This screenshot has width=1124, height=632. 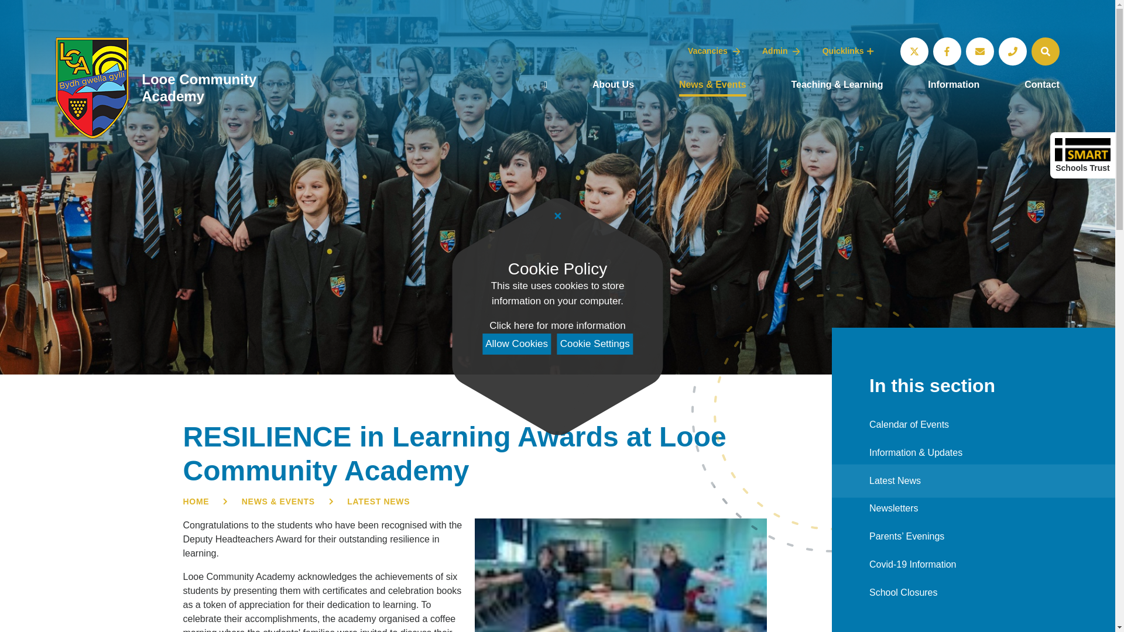 I want to click on About Us, so click(x=612, y=85).